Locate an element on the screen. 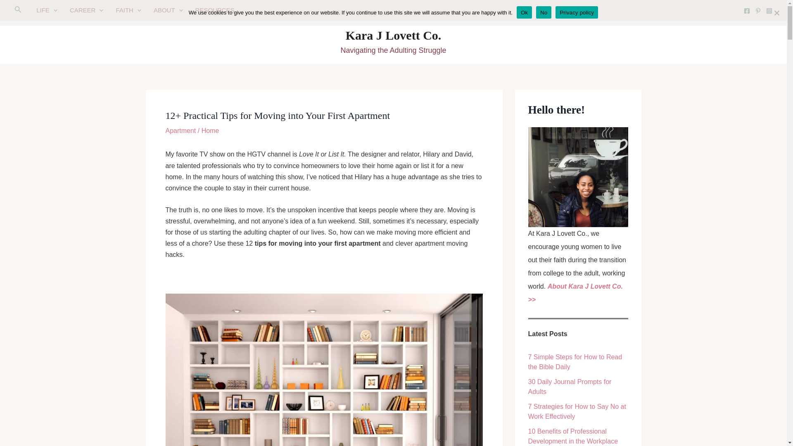 The height and width of the screenshot is (446, 793). Kara J Lovett Co. is located at coordinates (394, 35).